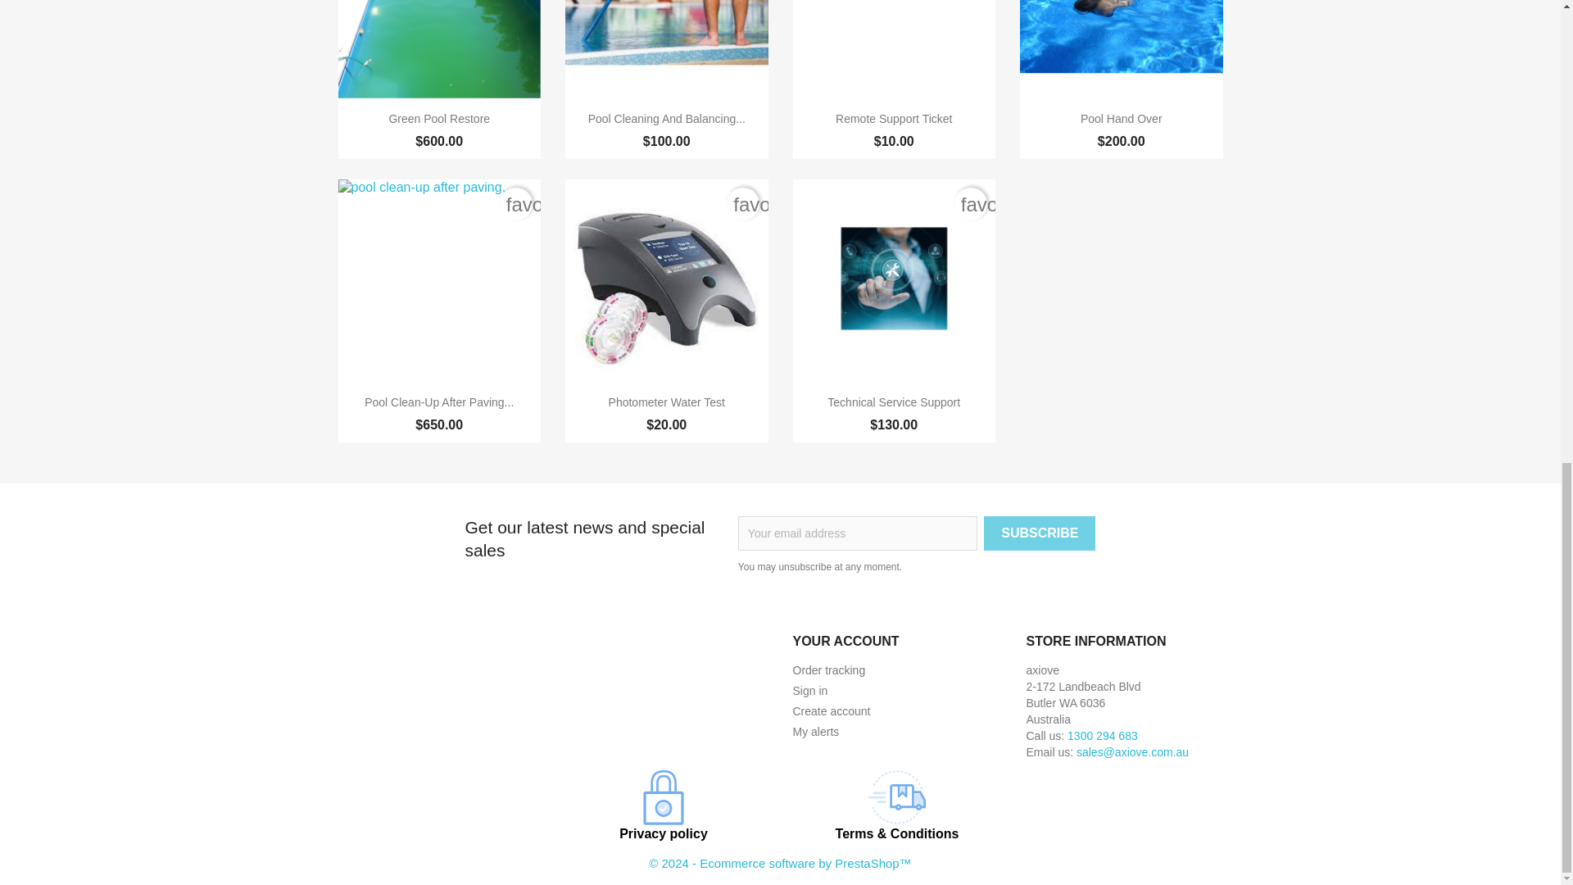 This screenshot has height=885, width=1573. What do you see at coordinates (829, 670) in the screenshot?
I see `Order tracking` at bounding box center [829, 670].